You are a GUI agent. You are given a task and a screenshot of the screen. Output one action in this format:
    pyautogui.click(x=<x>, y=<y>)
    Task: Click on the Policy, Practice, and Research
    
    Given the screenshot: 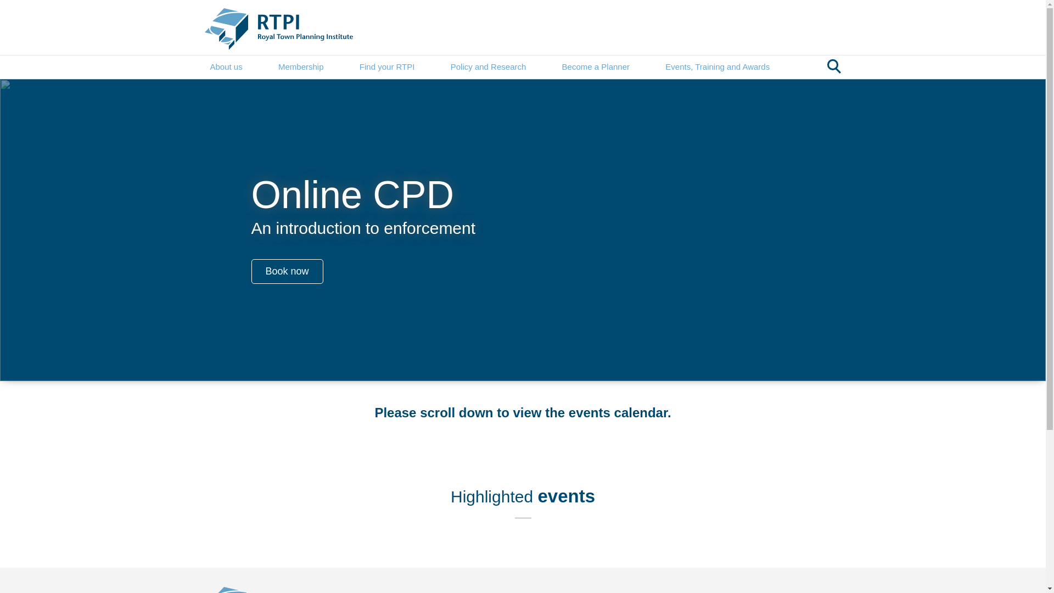 What is the action you would take?
    pyautogui.click(x=489, y=67)
    